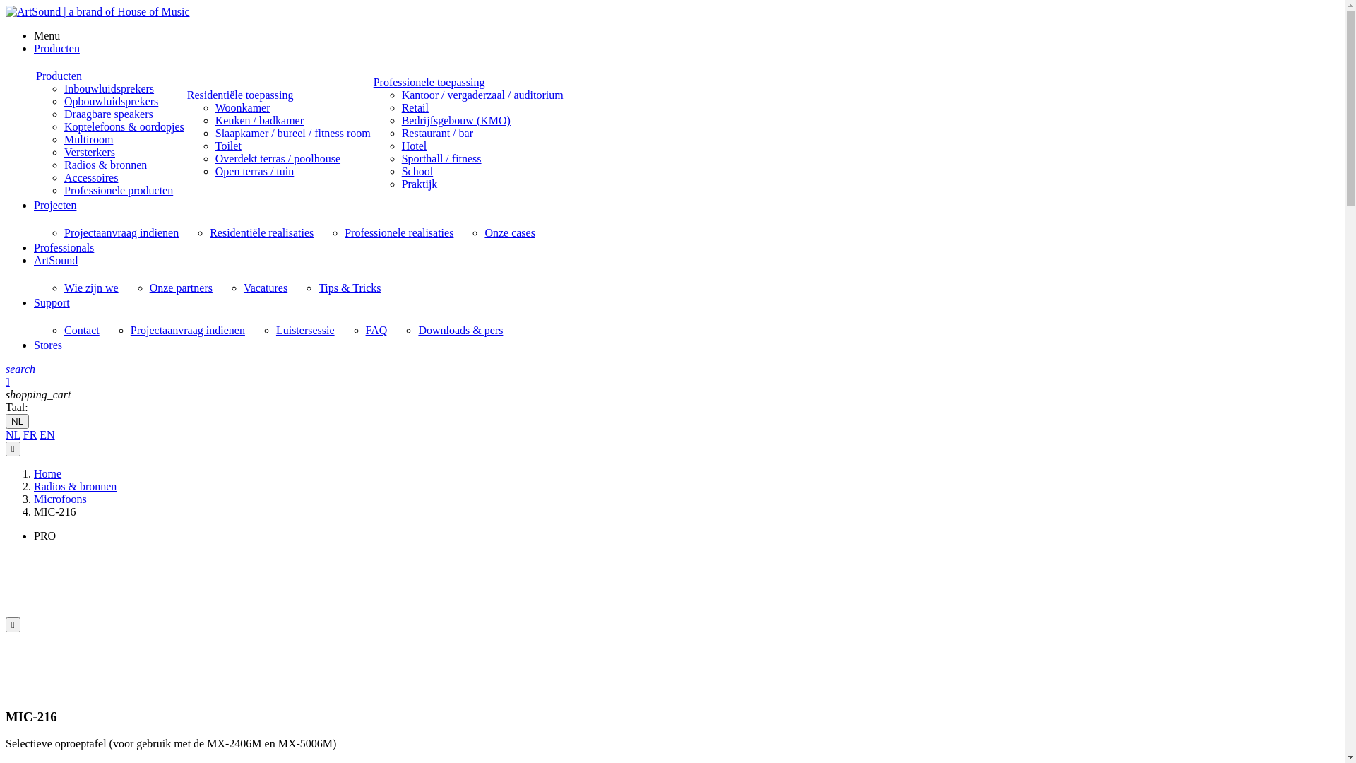  What do you see at coordinates (377, 331) in the screenshot?
I see `FAQ` at bounding box center [377, 331].